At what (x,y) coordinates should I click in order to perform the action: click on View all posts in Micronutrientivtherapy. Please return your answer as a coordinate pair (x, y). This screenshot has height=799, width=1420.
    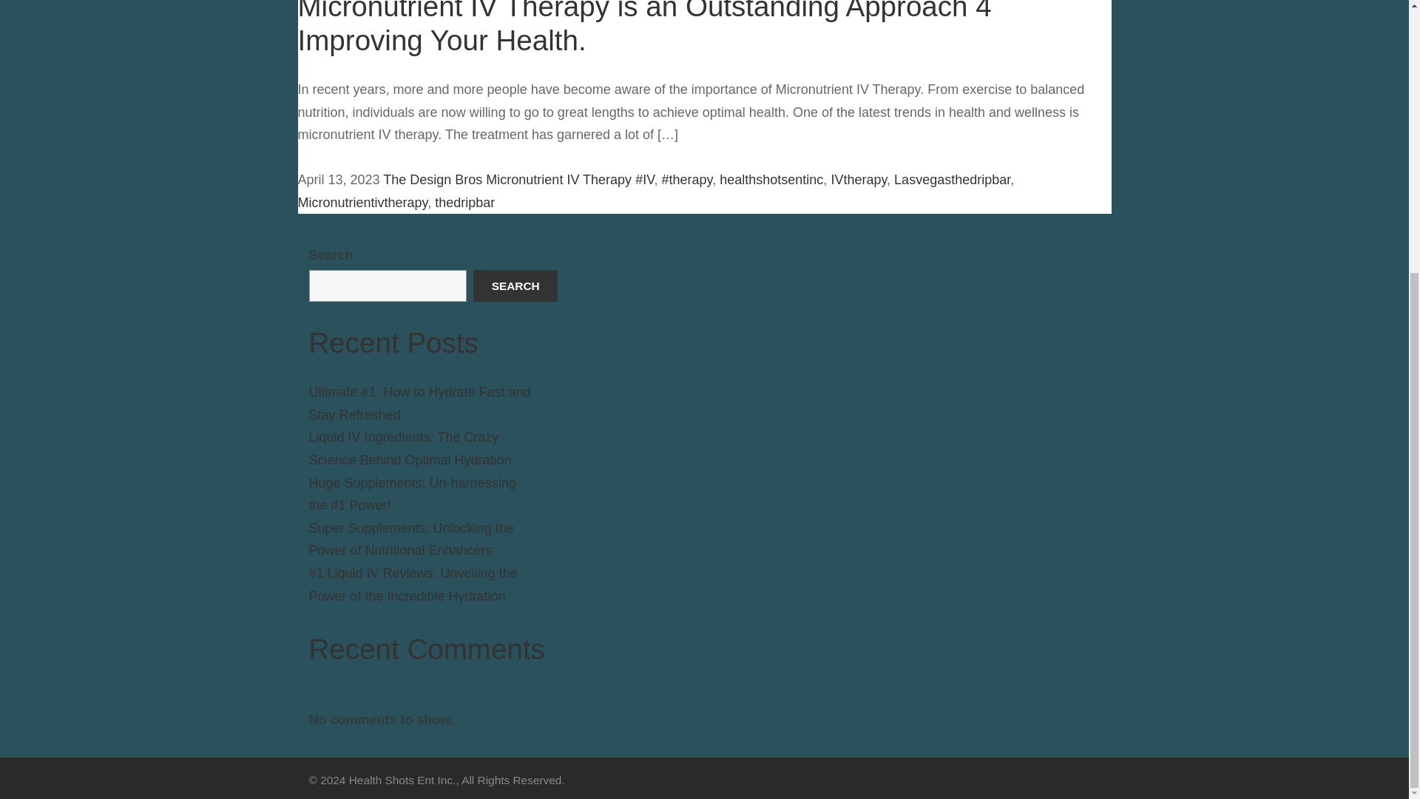
    Looking at the image, I should click on (362, 203).